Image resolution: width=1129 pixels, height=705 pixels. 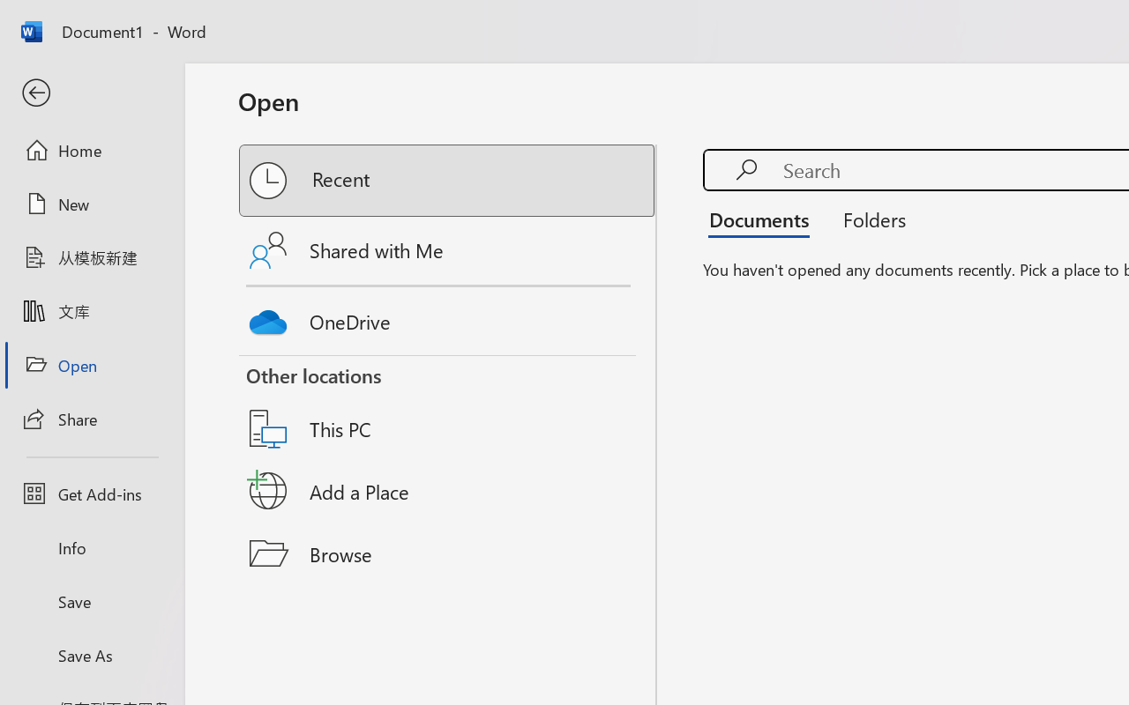 I want to click on Add a Place, so click(x=448, y=491).